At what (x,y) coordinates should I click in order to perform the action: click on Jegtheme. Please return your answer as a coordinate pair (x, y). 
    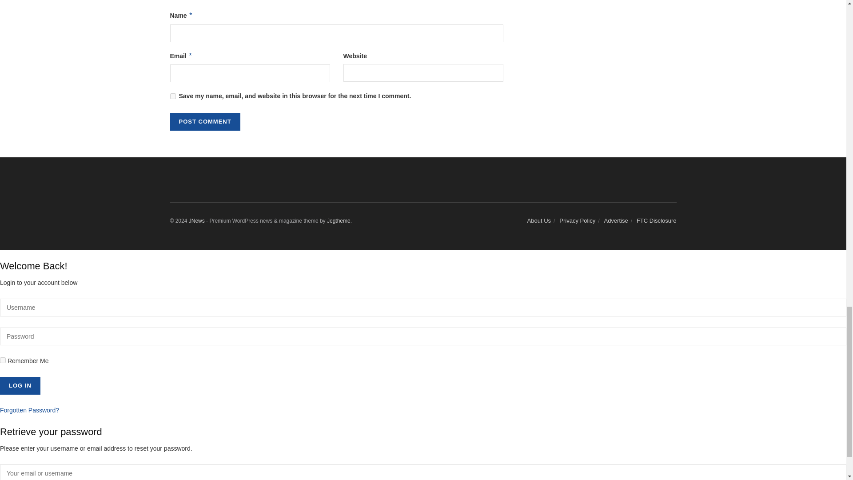
    Looking at the image, I should click on (339, 221).